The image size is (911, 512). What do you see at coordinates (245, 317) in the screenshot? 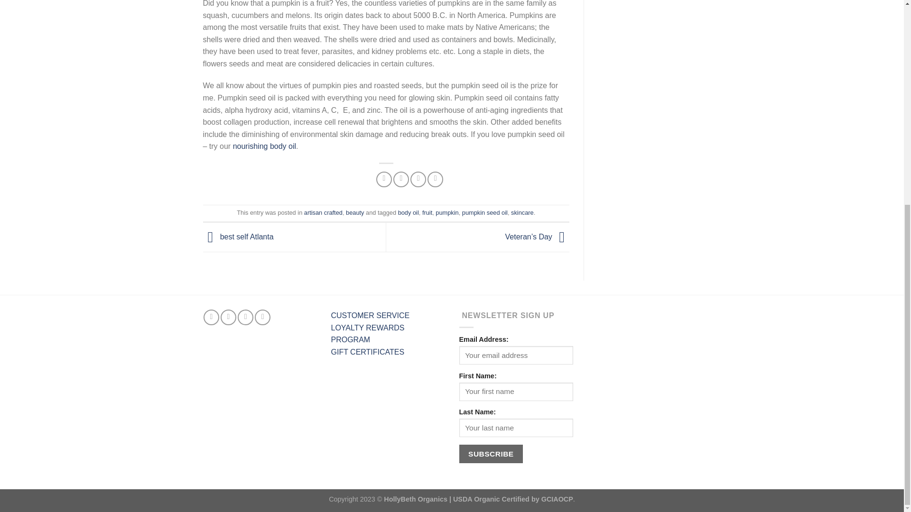
I see `Follow on Pinterest` at bounding box center [245, 317].